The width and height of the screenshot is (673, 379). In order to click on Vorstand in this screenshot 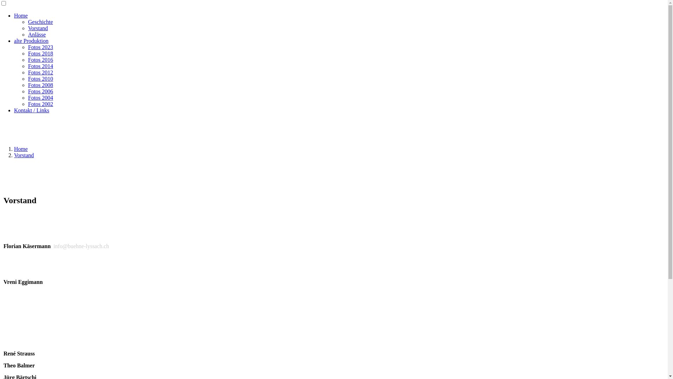, I will do `click(38, 28)`.